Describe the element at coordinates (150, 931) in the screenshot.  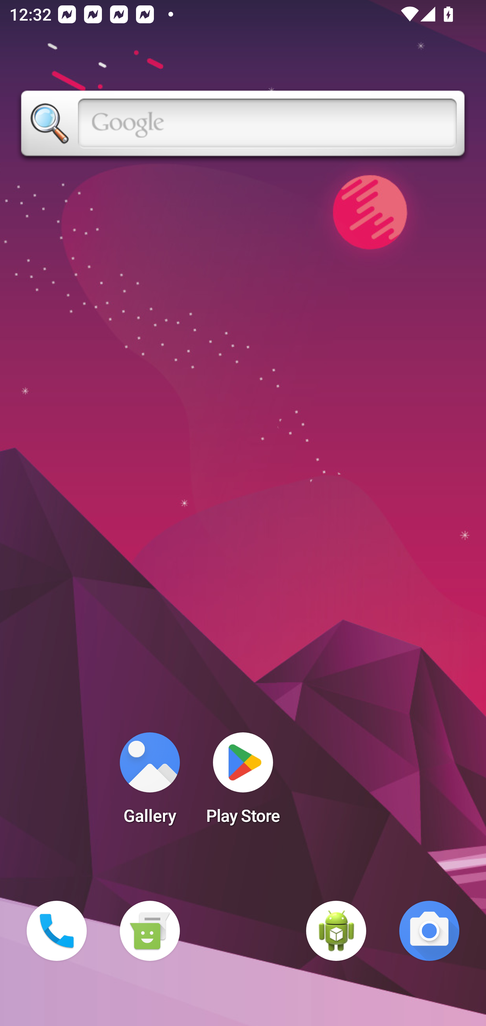
I see `Messaging` at that location.